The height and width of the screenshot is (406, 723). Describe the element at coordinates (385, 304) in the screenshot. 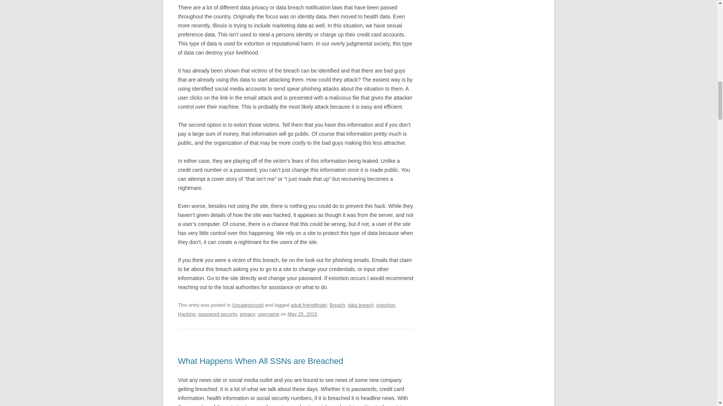

I see `extortion` at that location.